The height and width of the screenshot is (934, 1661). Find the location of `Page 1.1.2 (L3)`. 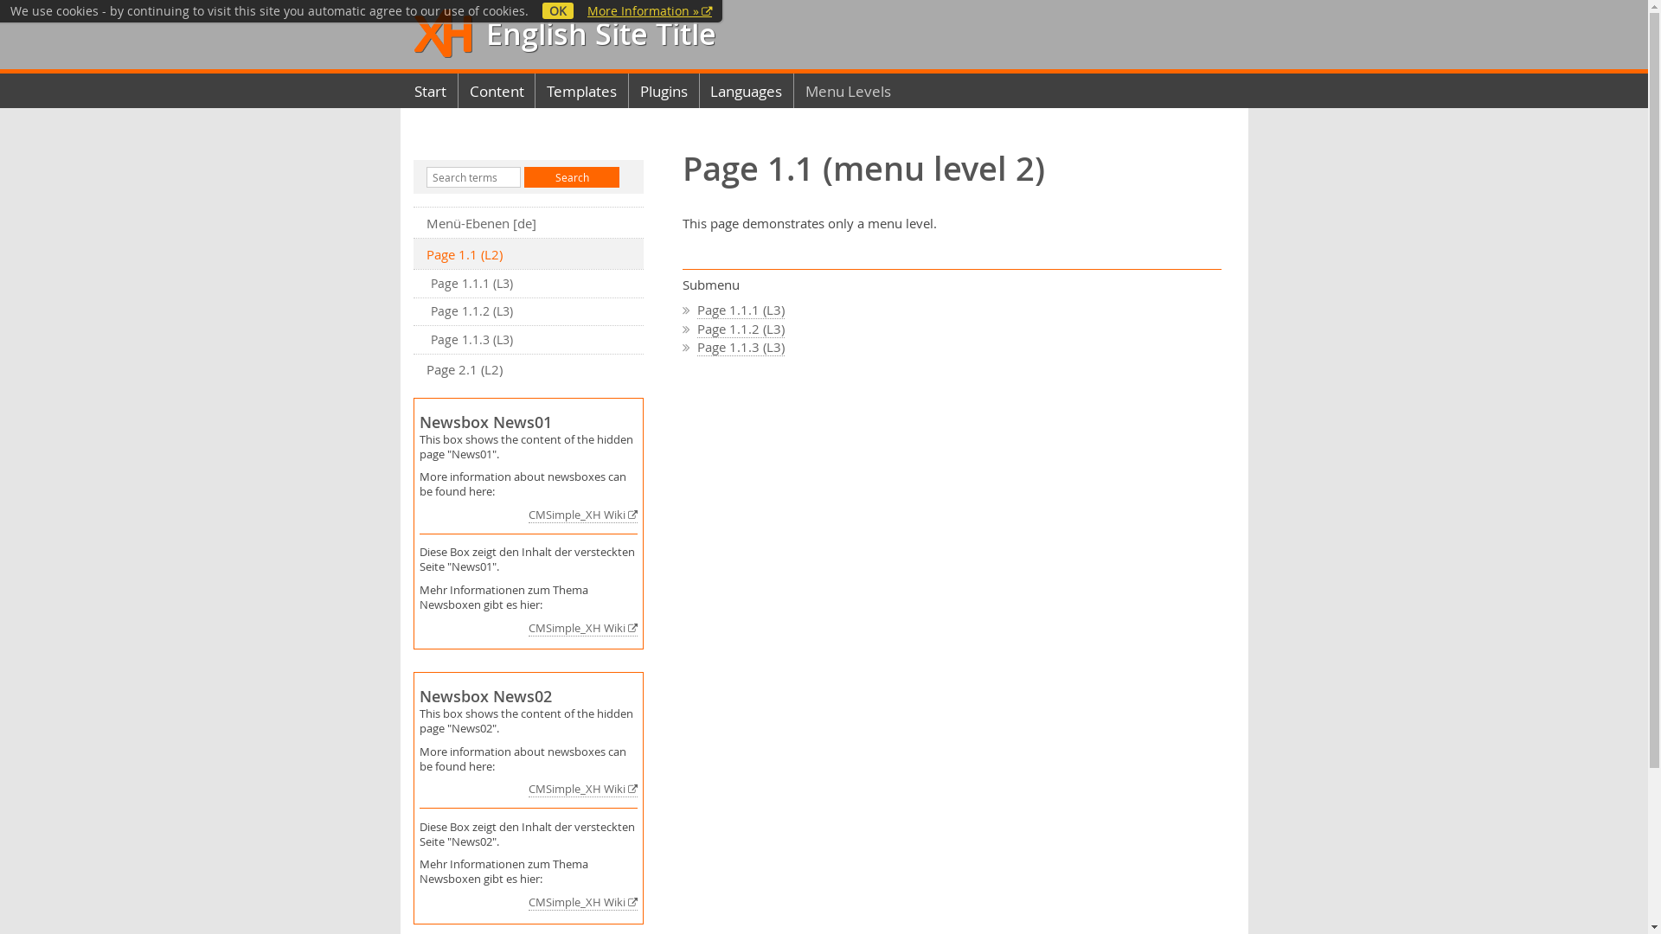

Page 1.1.2 (L3) is located at coordinates (529, 311).